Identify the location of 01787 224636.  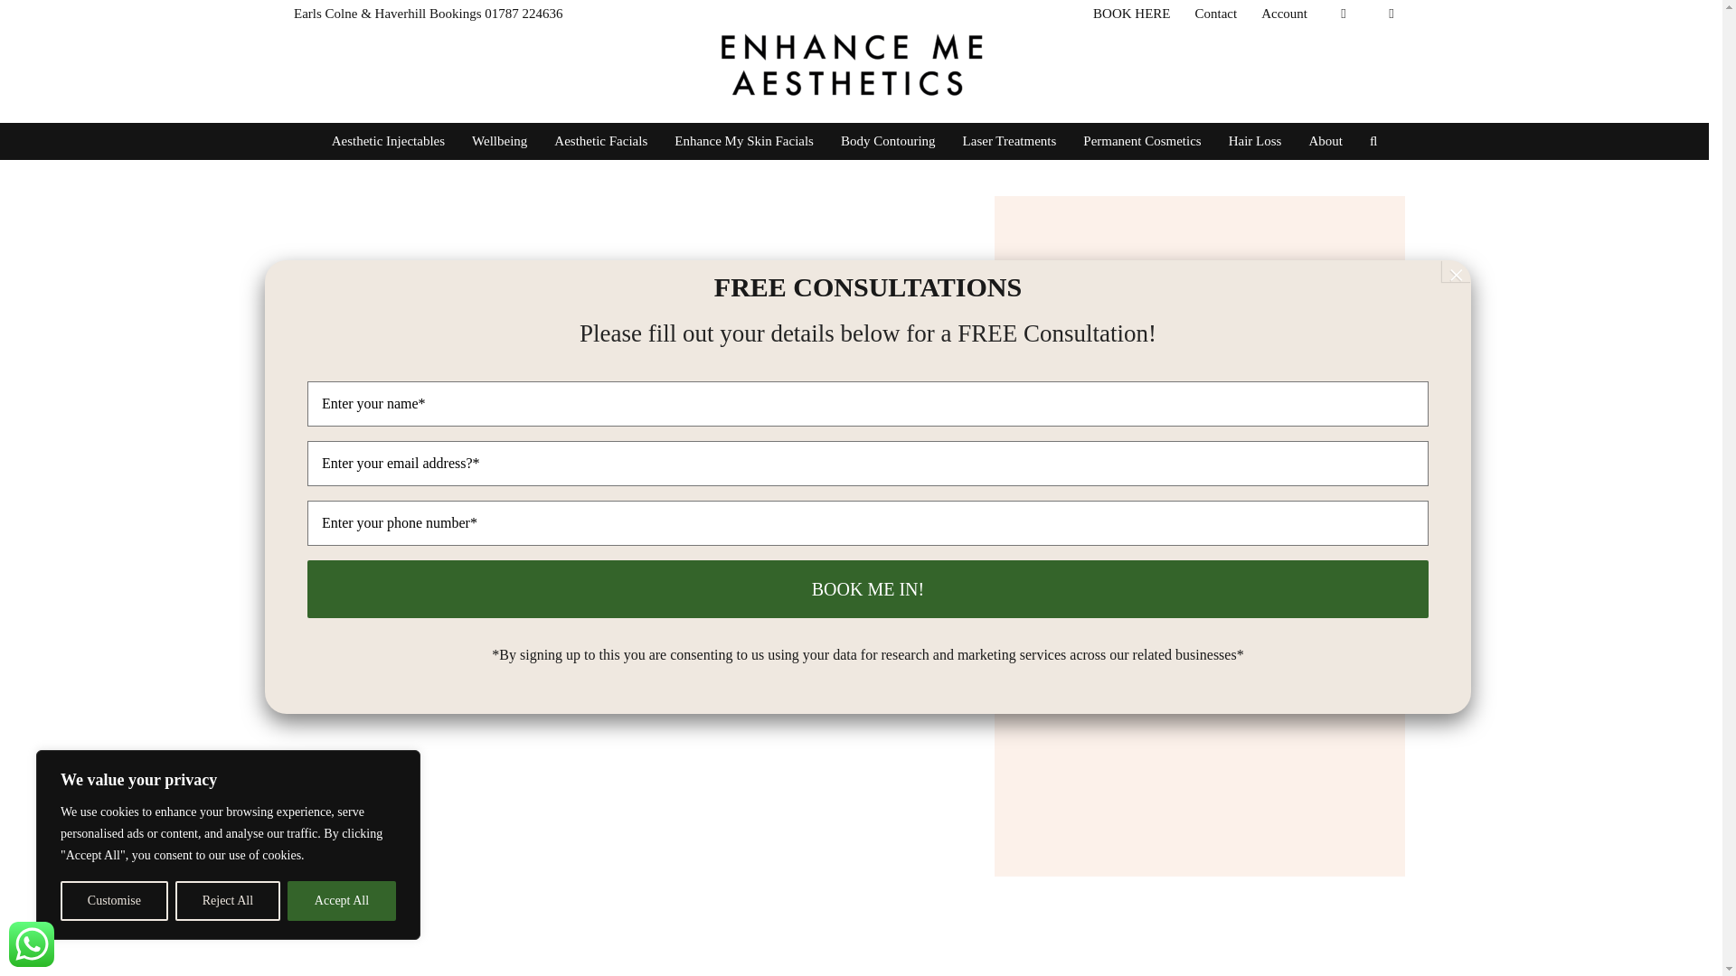
(523, 13).